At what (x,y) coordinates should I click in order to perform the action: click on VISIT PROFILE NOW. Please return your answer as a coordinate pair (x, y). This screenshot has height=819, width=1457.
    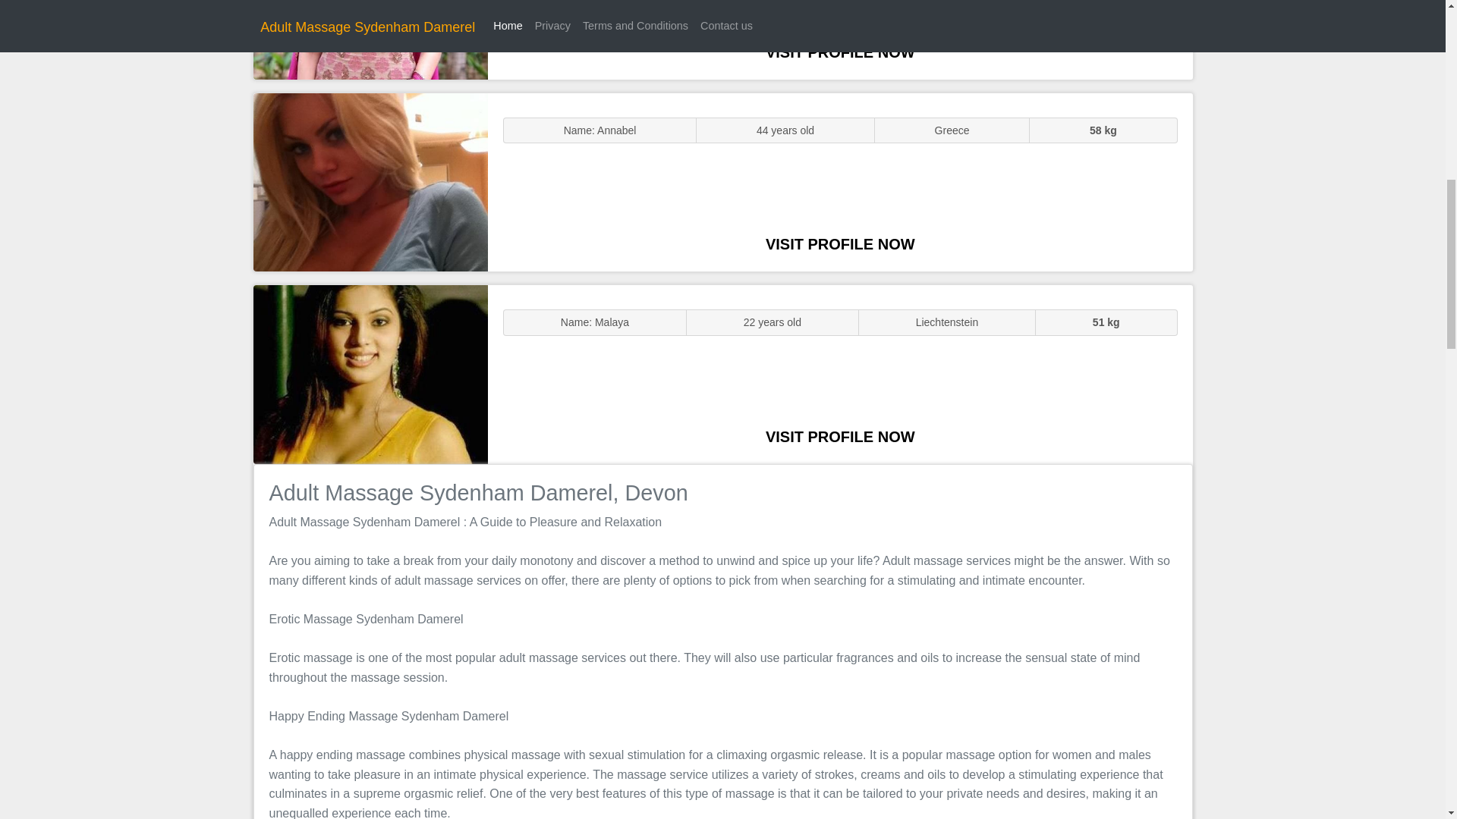
    Looking at the image, I should click on (840, 52).